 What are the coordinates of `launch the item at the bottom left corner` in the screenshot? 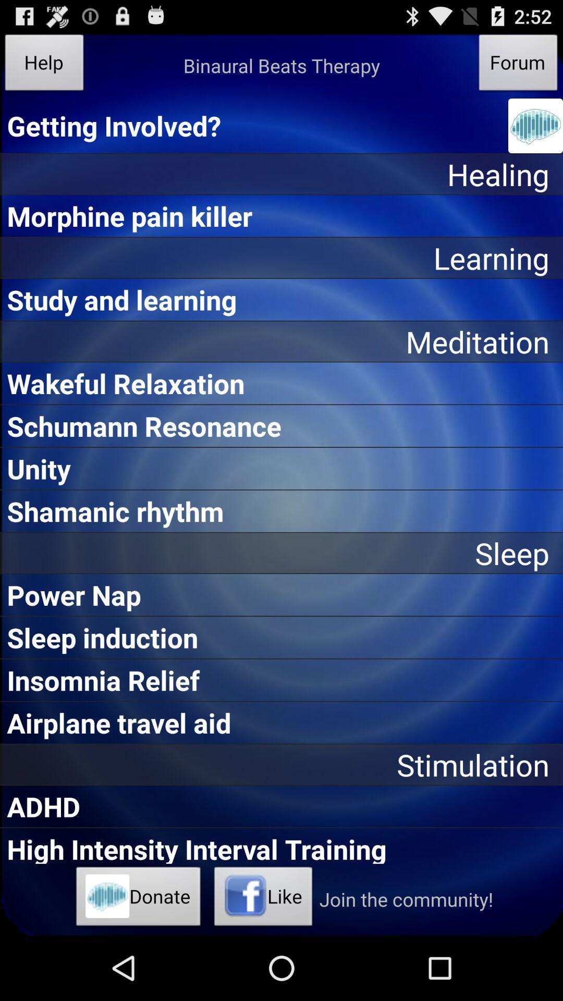 It's located at (139, 899).